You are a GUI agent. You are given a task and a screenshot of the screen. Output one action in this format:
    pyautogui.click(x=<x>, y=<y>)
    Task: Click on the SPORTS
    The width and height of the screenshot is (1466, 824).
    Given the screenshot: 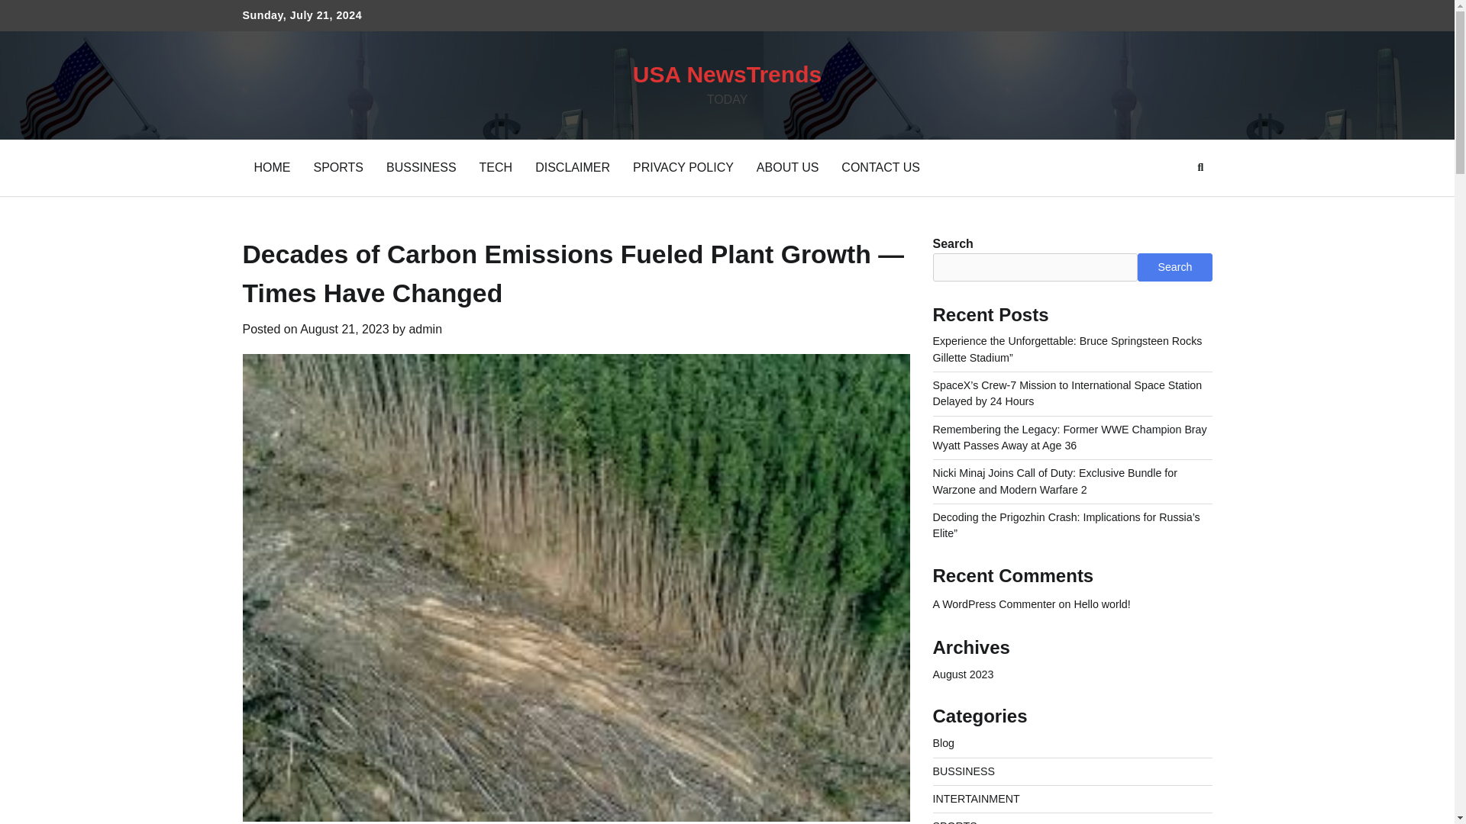 What is the action you would take?
    pyautogui.click(x=1013, y=16)
    